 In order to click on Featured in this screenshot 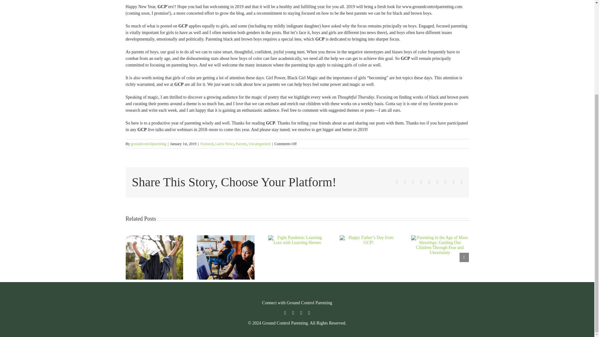, I will do `click(207, 144)`.